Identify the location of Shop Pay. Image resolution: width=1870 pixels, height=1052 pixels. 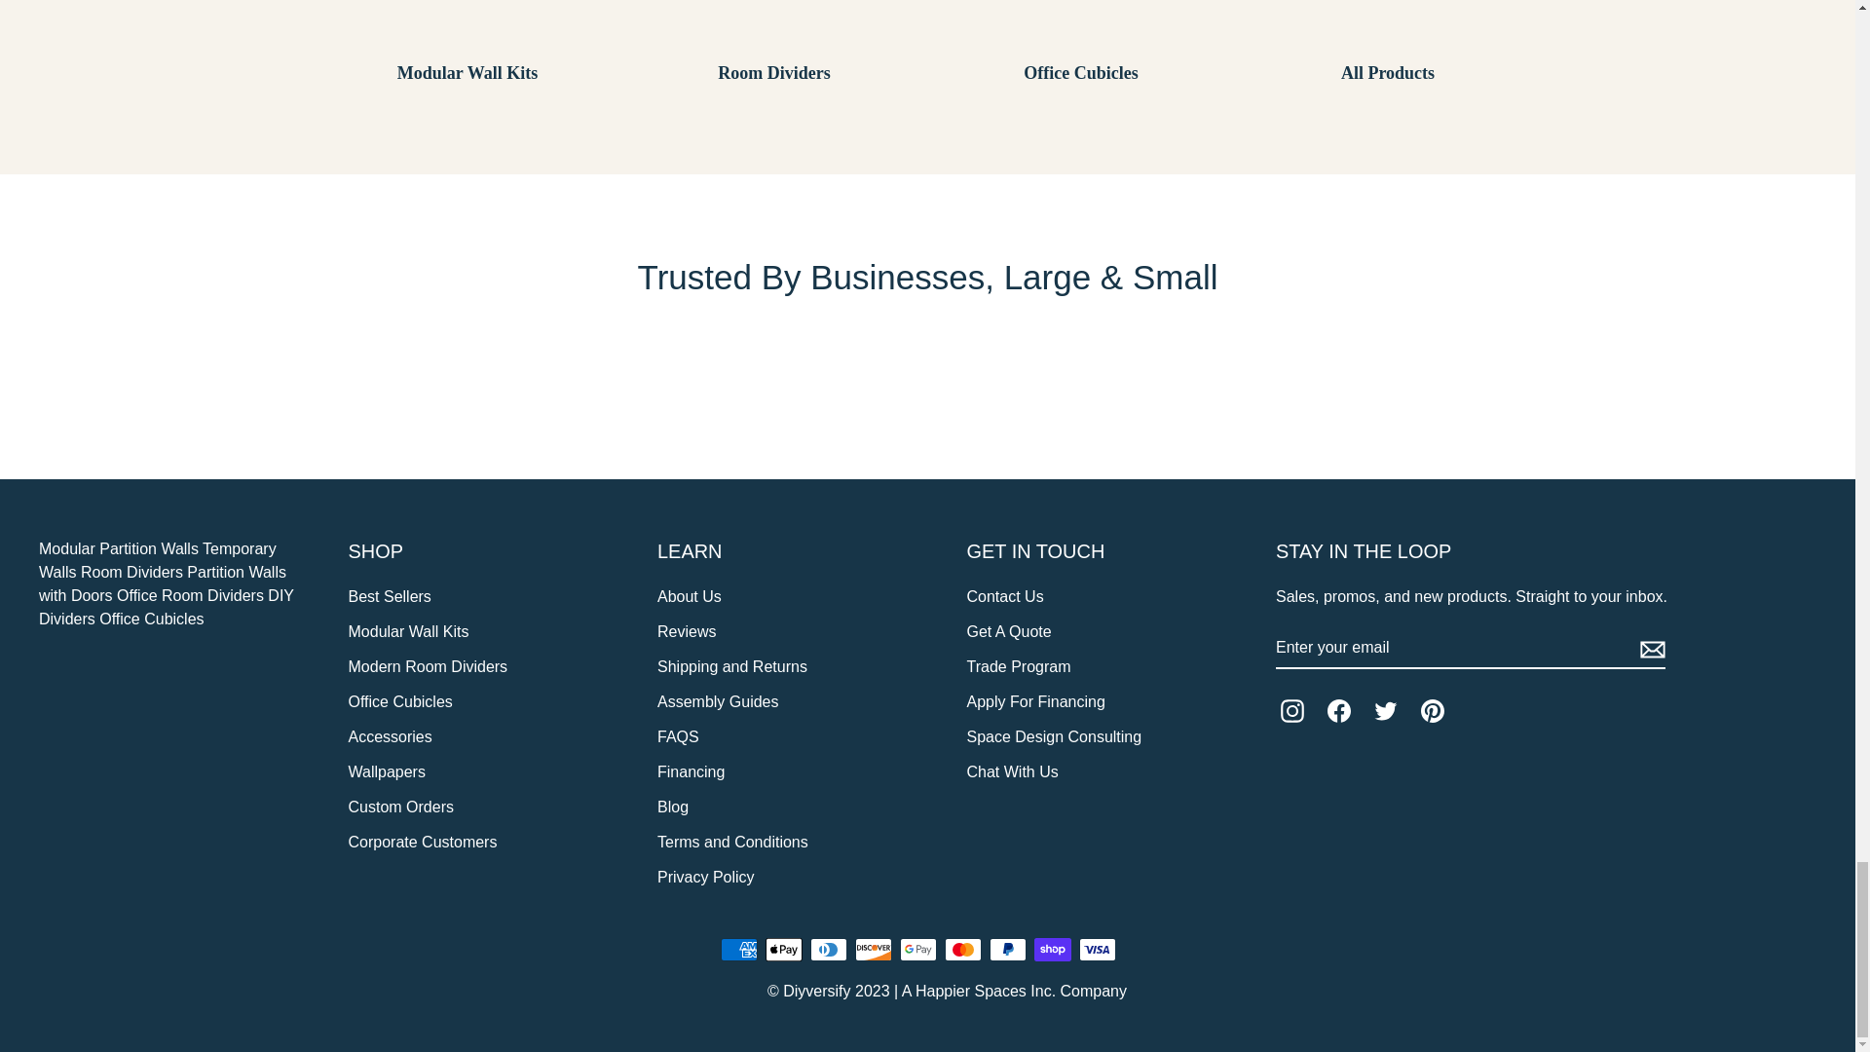
(1052, 950).